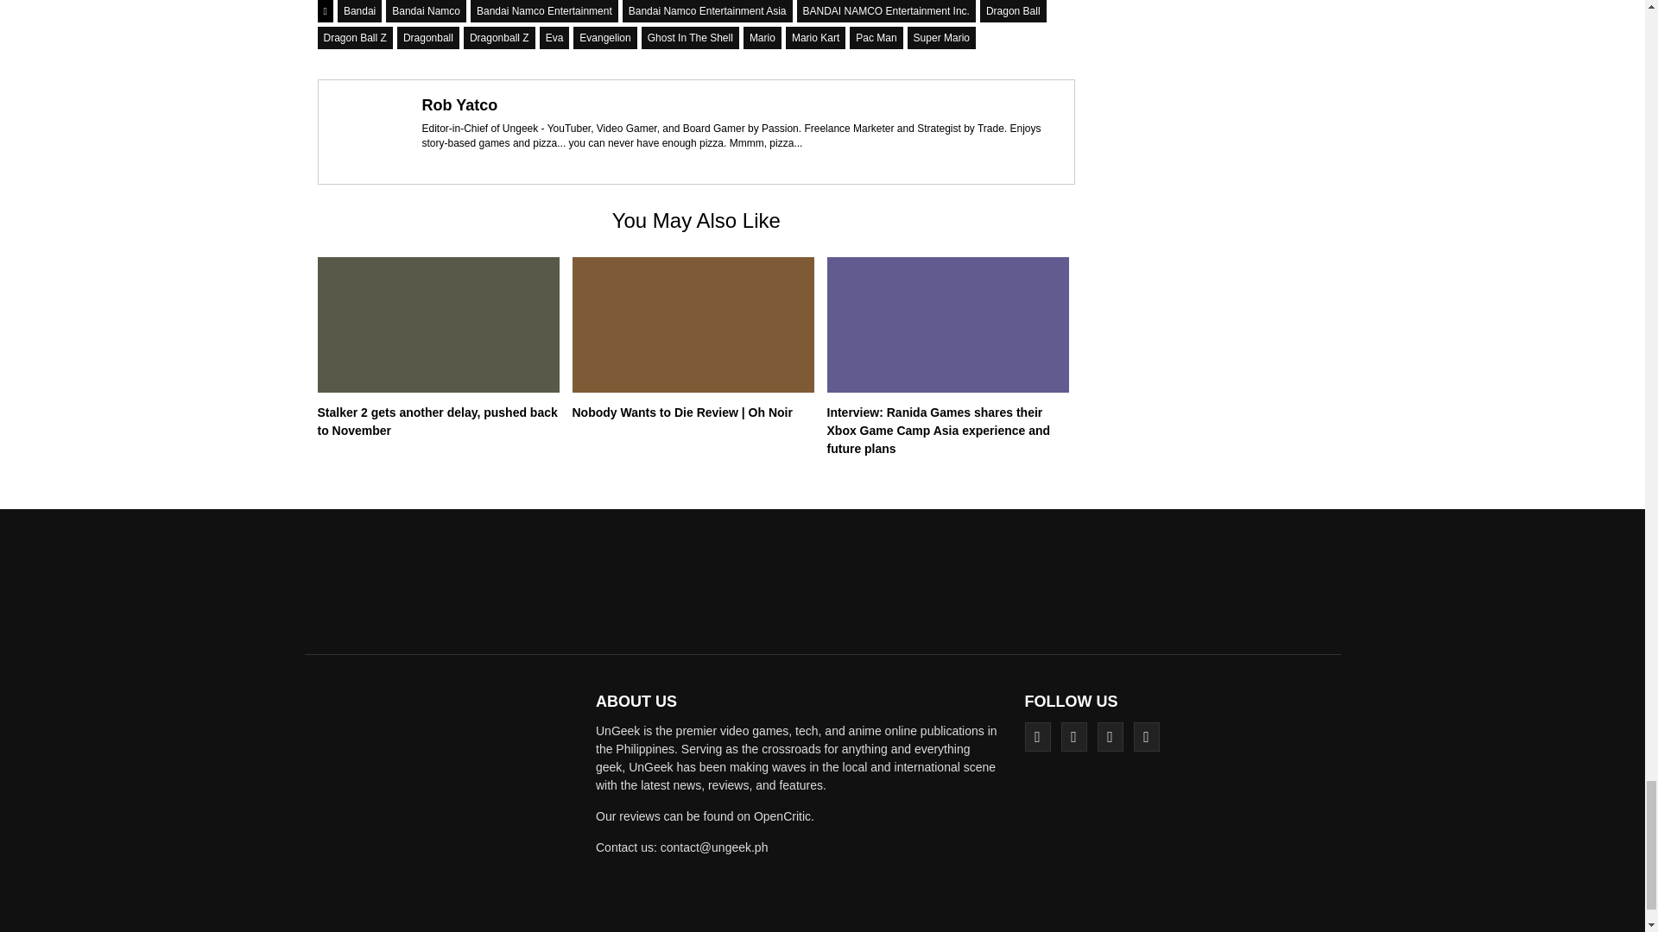 The height and width of the screenshot is (932, 1658). I want to click on Bandai Namco, so click(426, 10).